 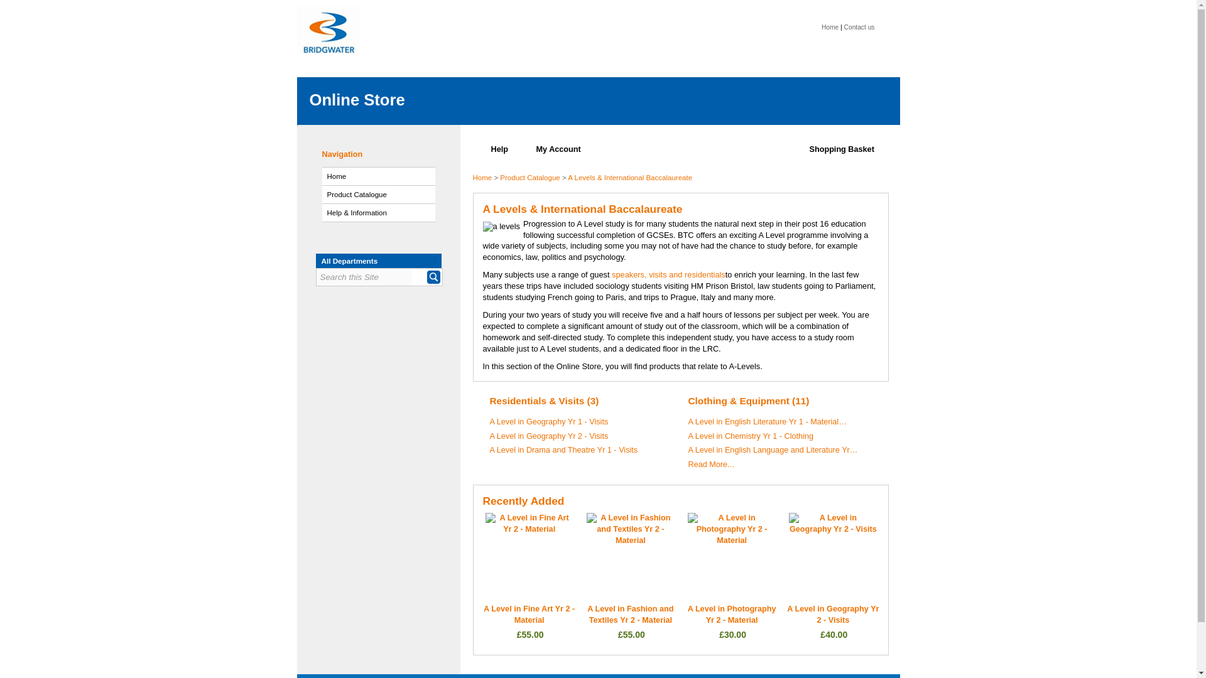 I want to click on Product Catalogue, so click(x=378, y=195).